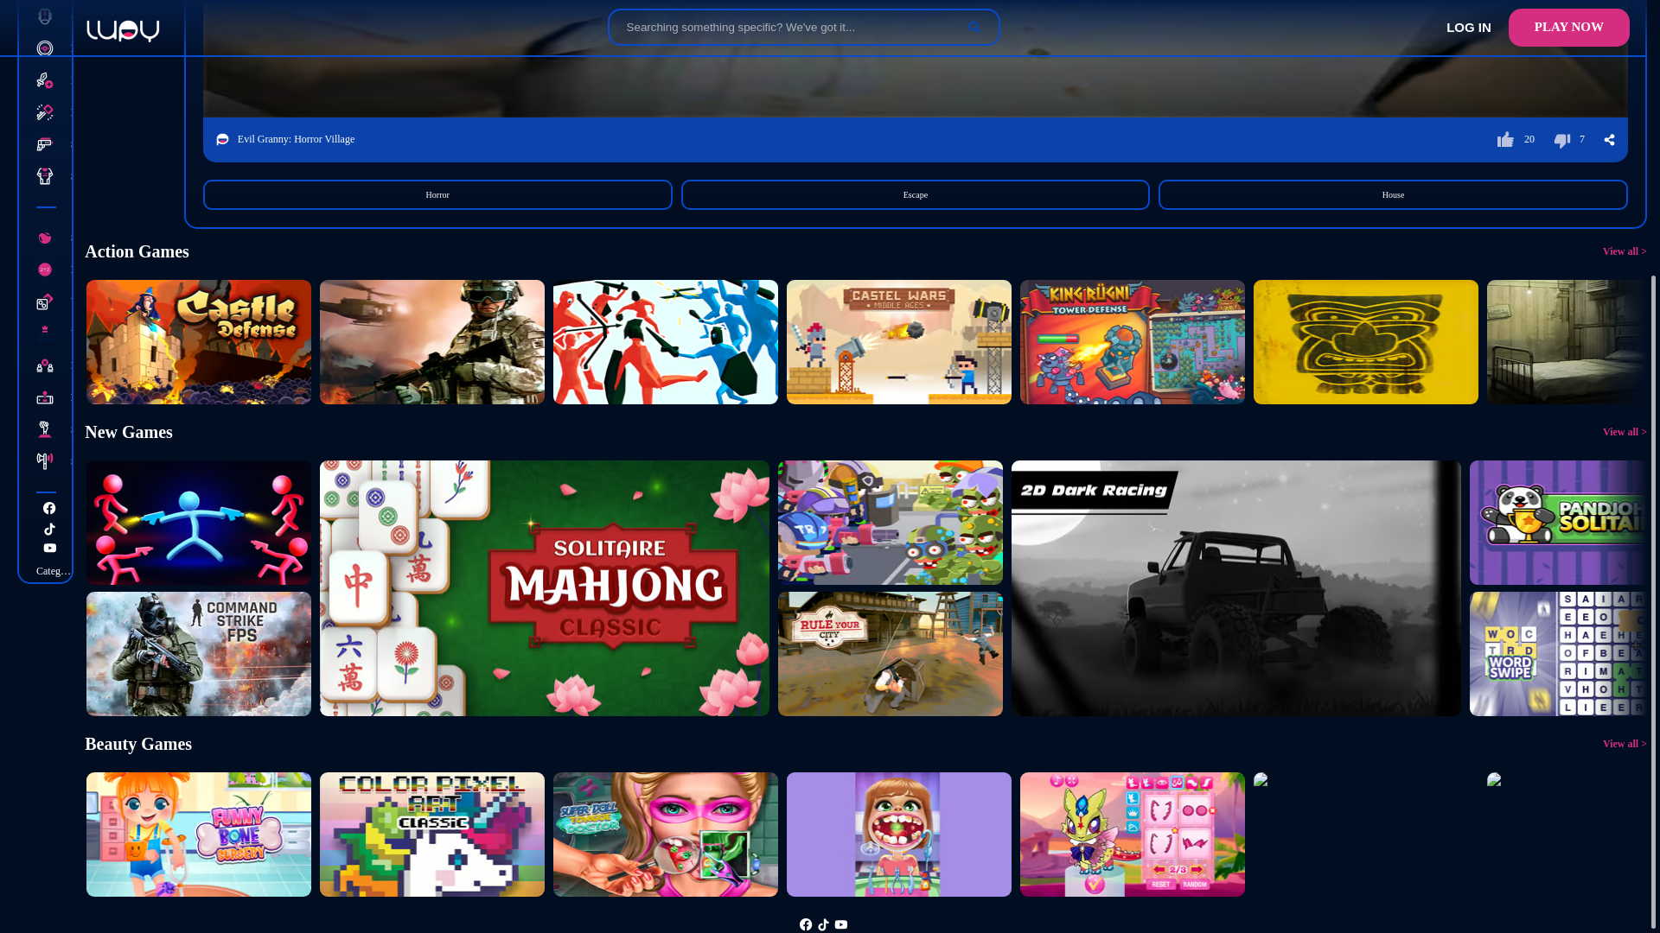  What do you see at coordinates (54, 397) in the screenshot?
I see `Mobile` at bounding box center [54, 397].